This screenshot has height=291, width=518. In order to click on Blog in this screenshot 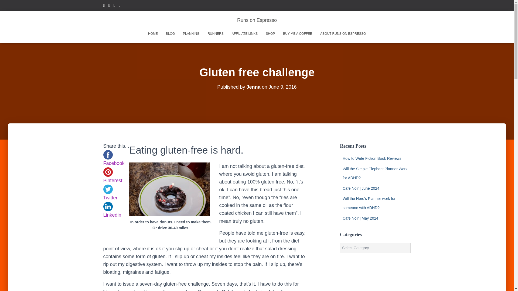, I will do `click(170, 34)`.